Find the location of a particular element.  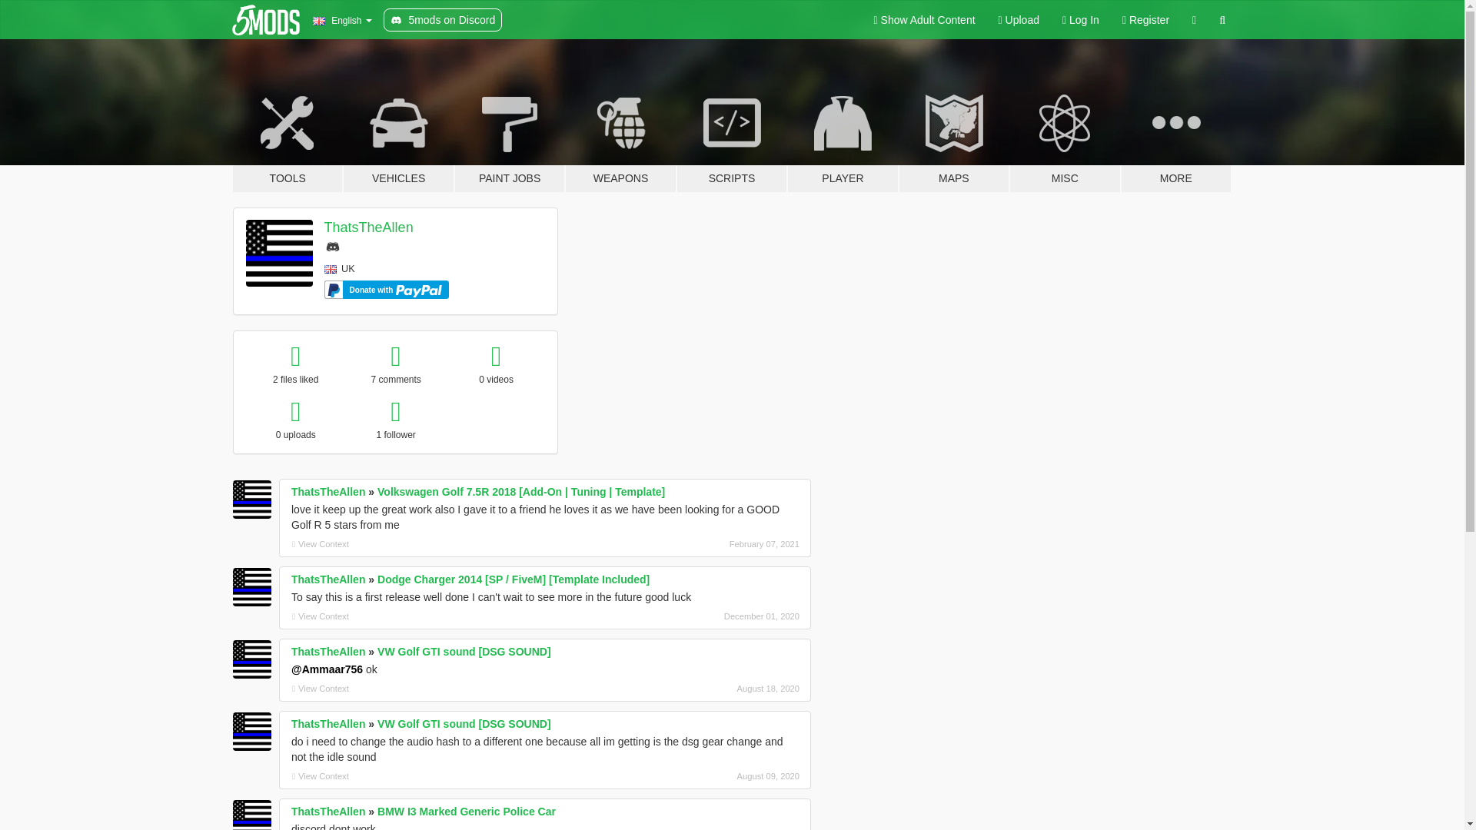

5mods on Discord is located at coordinates (443, 20).